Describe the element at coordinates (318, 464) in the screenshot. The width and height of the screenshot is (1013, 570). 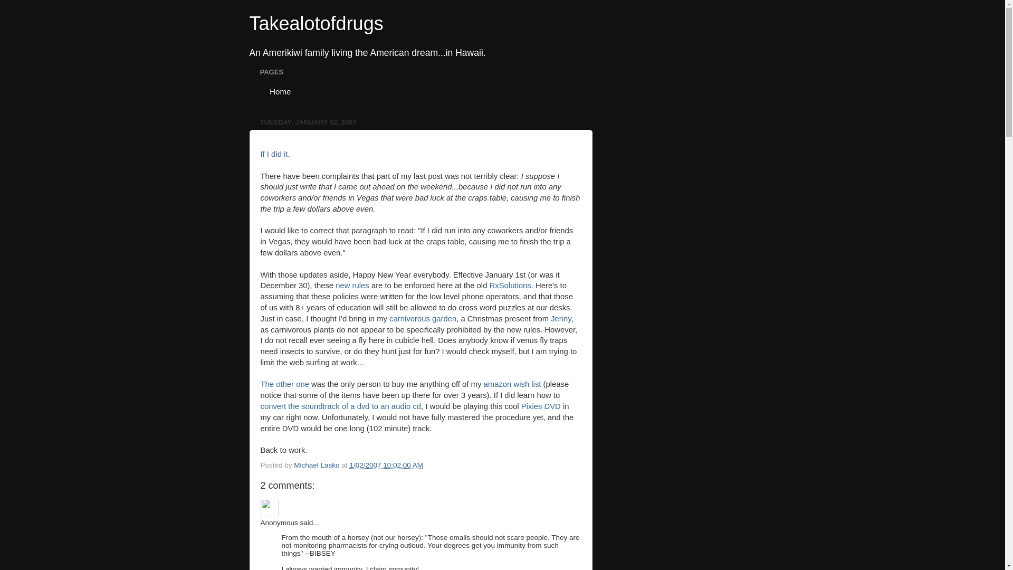
I see `author profile` at that location.